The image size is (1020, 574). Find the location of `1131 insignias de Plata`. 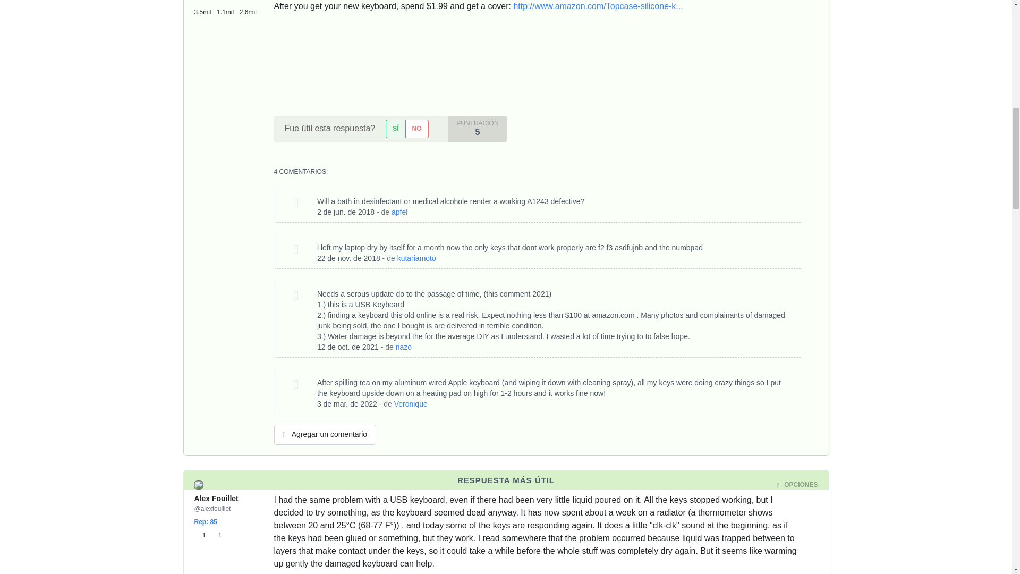

1131 insignias de Plata is located at coordinates (228, 9).